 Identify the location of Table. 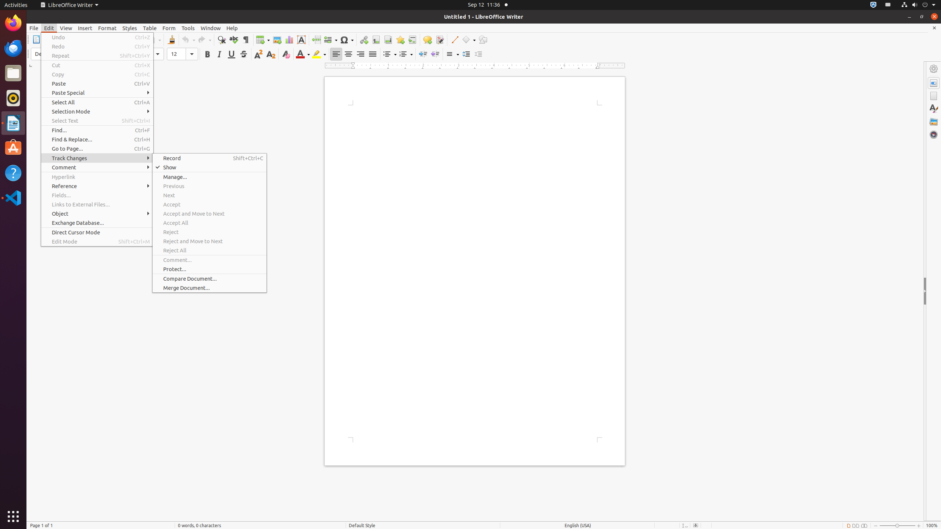
(150, 28).